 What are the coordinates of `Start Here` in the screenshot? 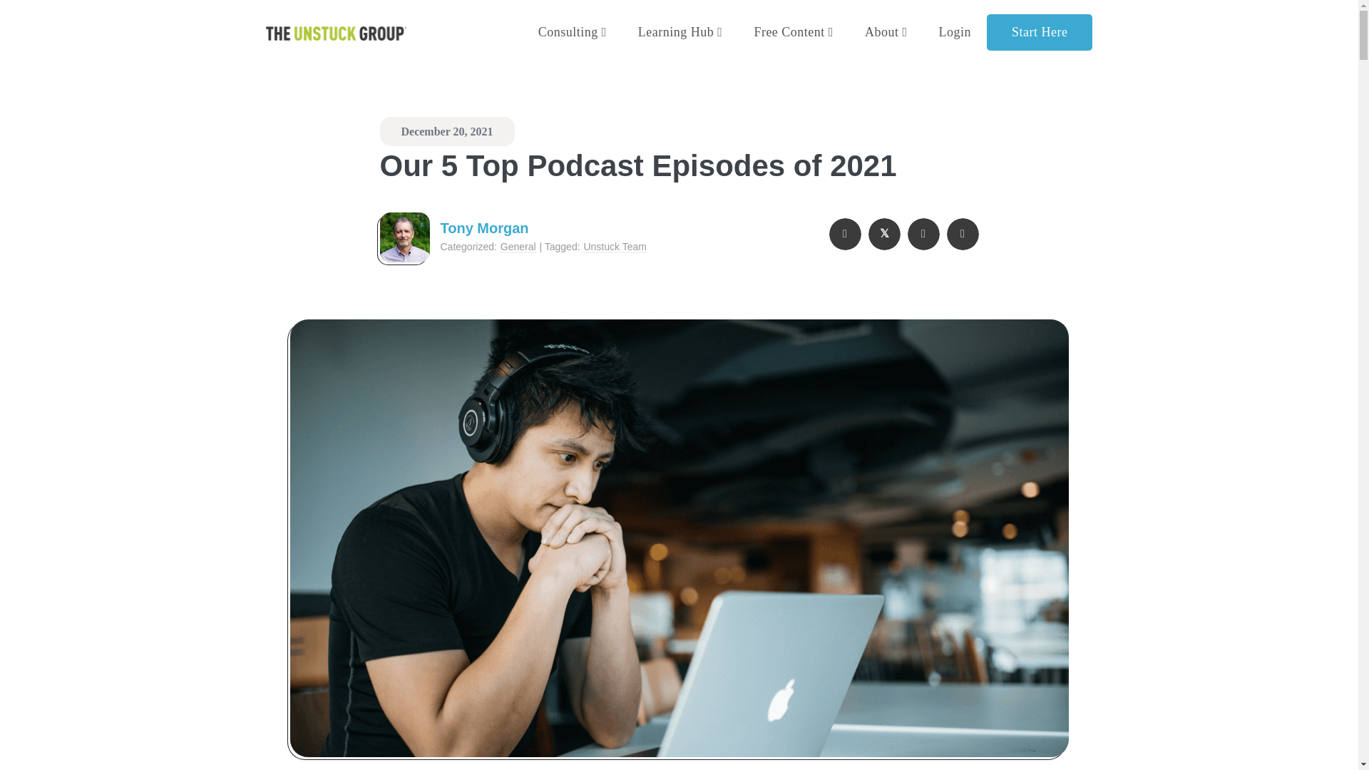 It's located at (1040, 33).